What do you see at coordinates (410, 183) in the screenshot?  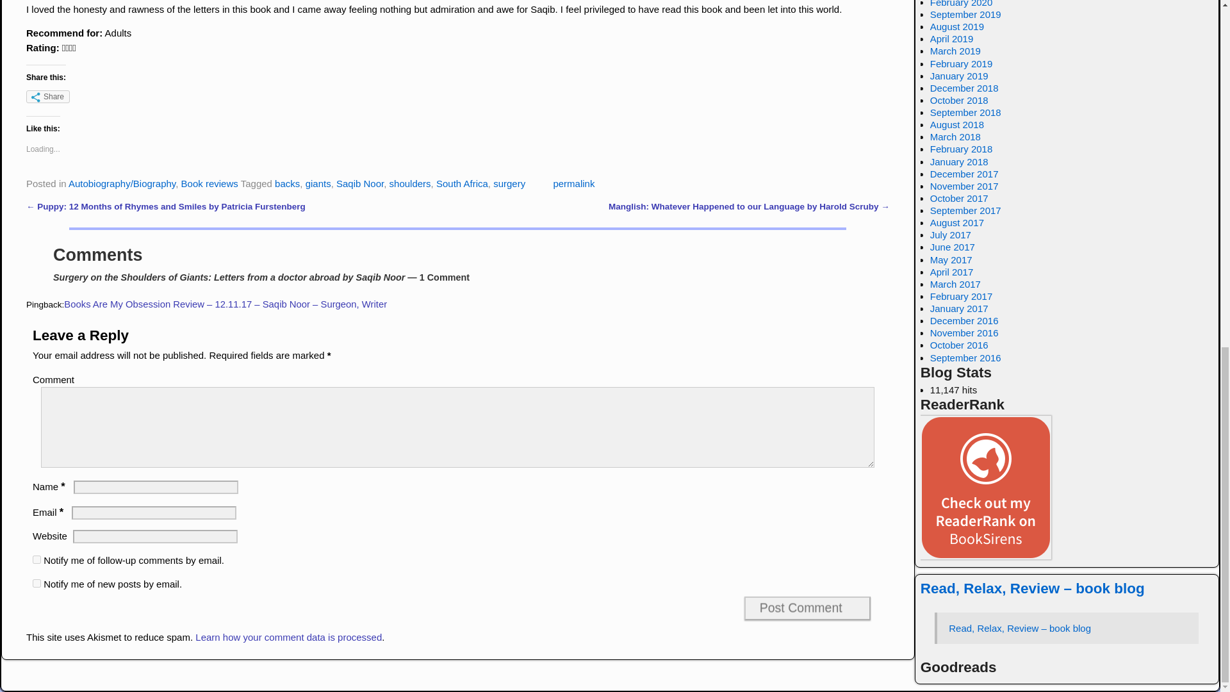 I see `shoulders` at bounding box center [410, 183].